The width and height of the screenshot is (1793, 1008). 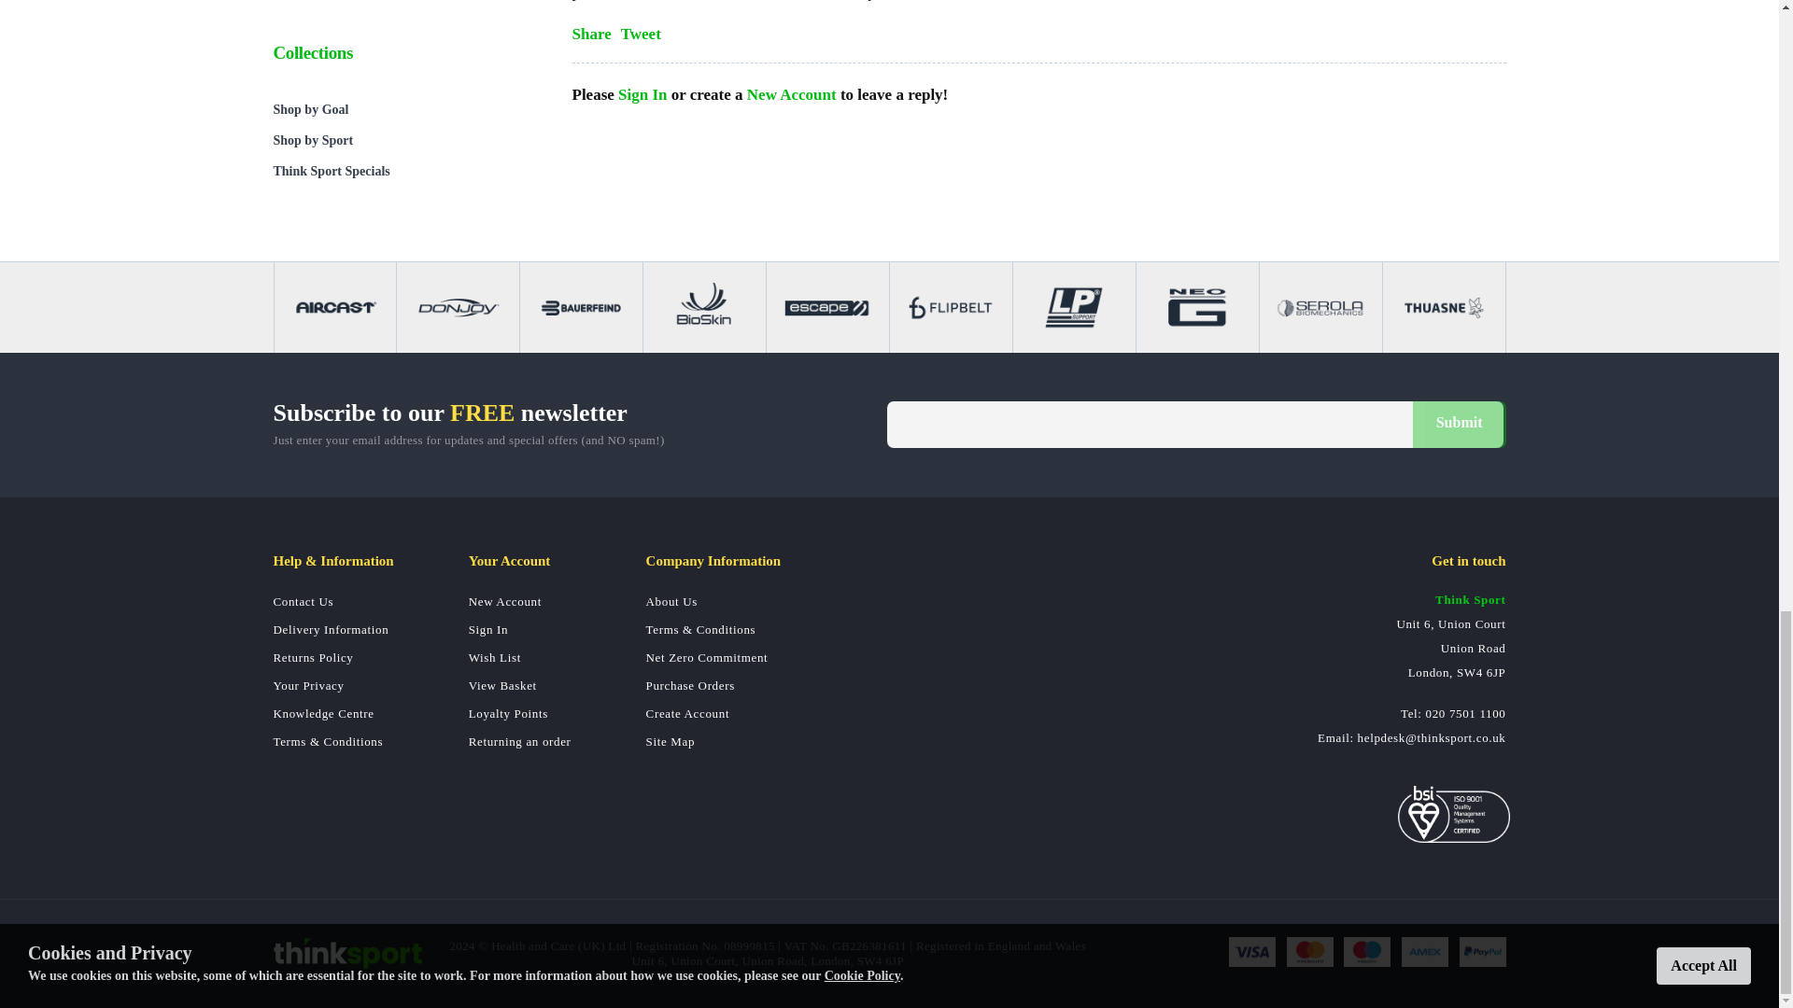 What do you see at coordinates (403, 109) in the screenshot?
I see `Shop by Goal` at bounding box center [403, 109].